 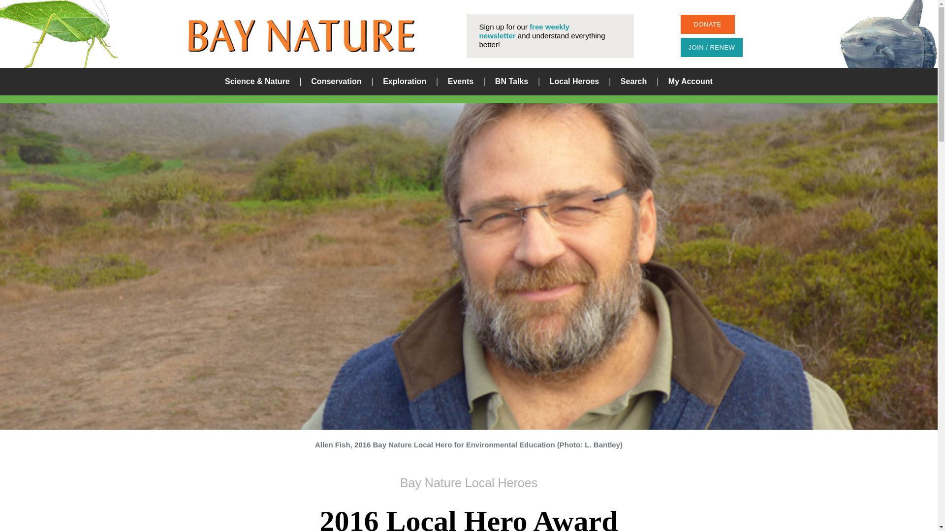 What do you see at coordinates (707, 25) in the screenshot?
I see `DONATE` at bounding box center [707, 25].